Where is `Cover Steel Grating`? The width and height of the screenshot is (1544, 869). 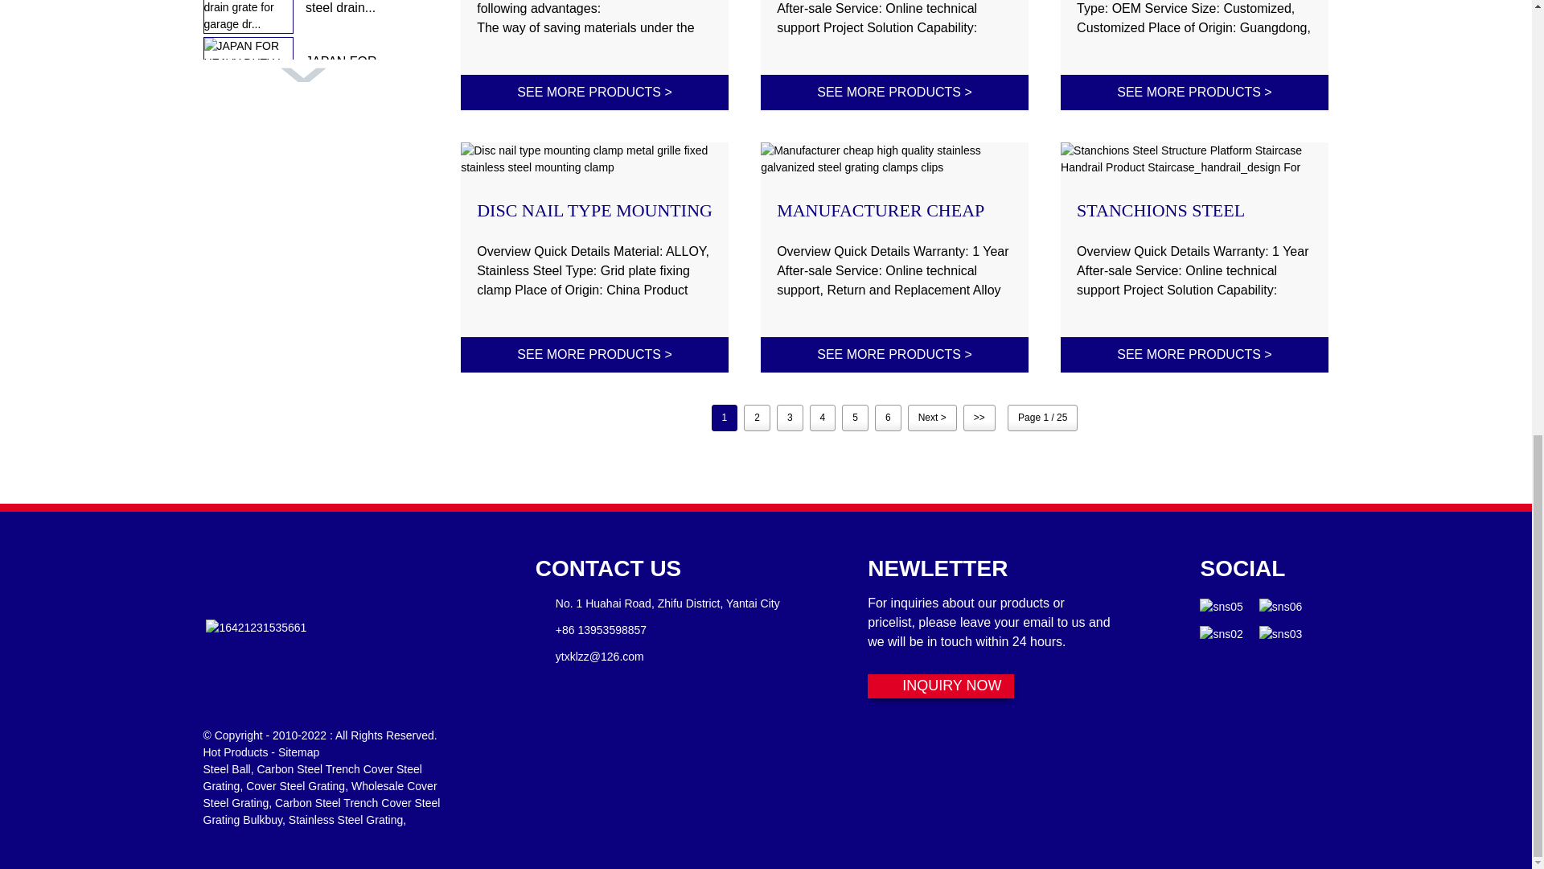 Cover Steel Grating is located at coordinates (294, 785).